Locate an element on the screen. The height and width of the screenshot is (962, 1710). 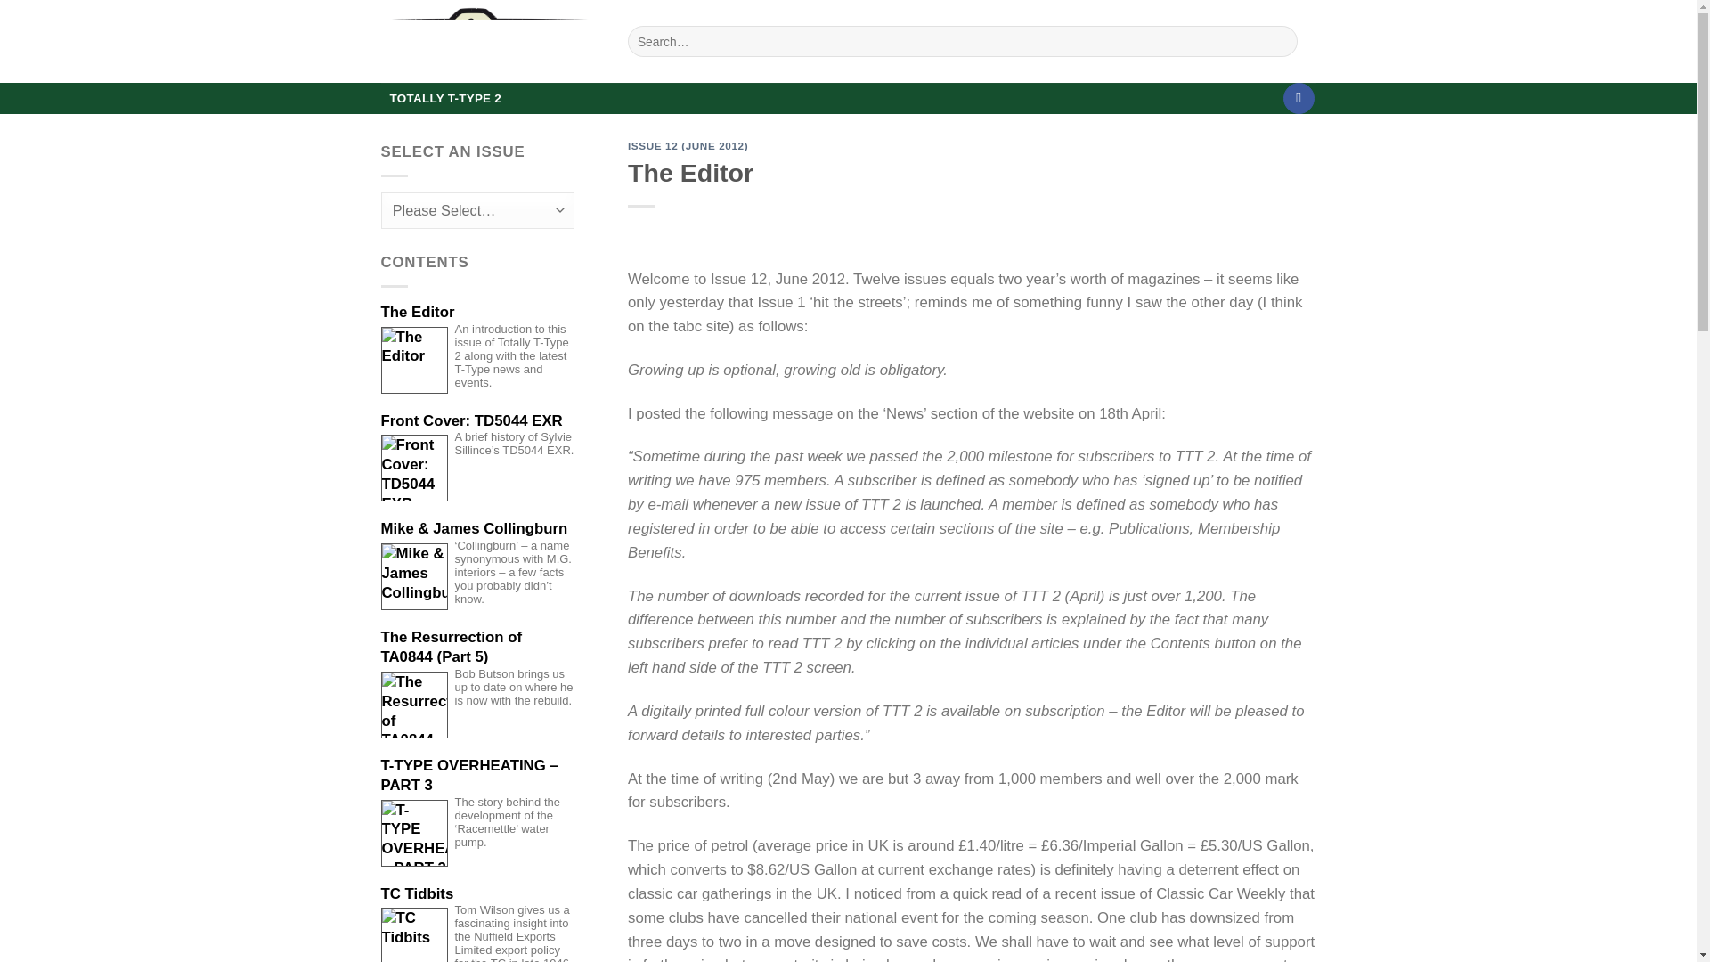
Front Cover: TD5044 EXR is located at coordinates (477, 420).